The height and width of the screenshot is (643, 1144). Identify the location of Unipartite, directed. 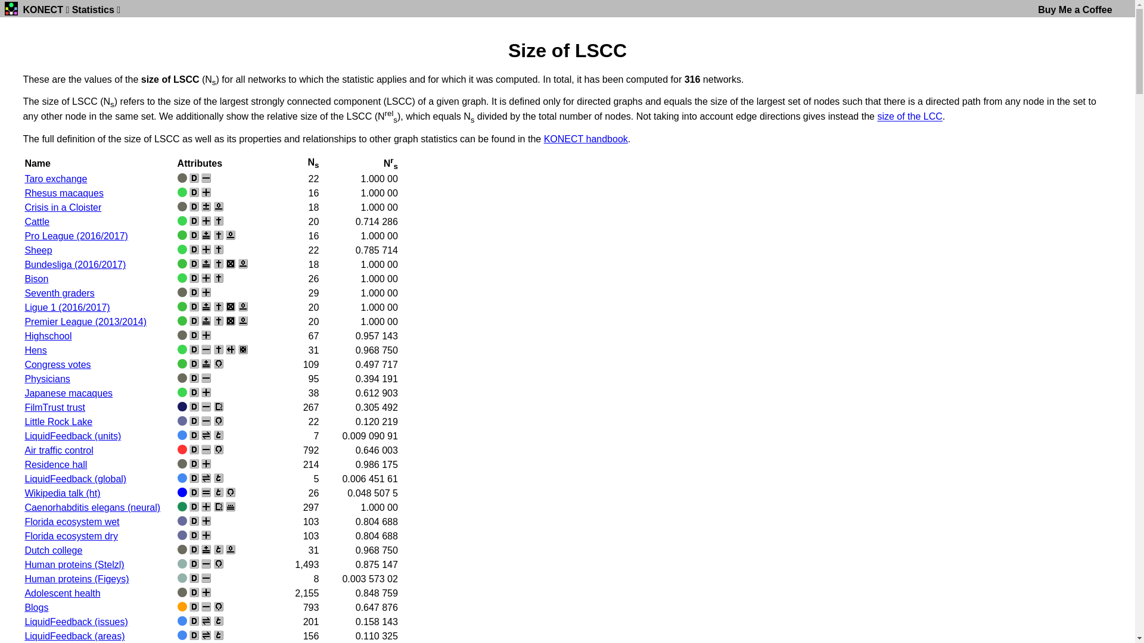
(194, 578).